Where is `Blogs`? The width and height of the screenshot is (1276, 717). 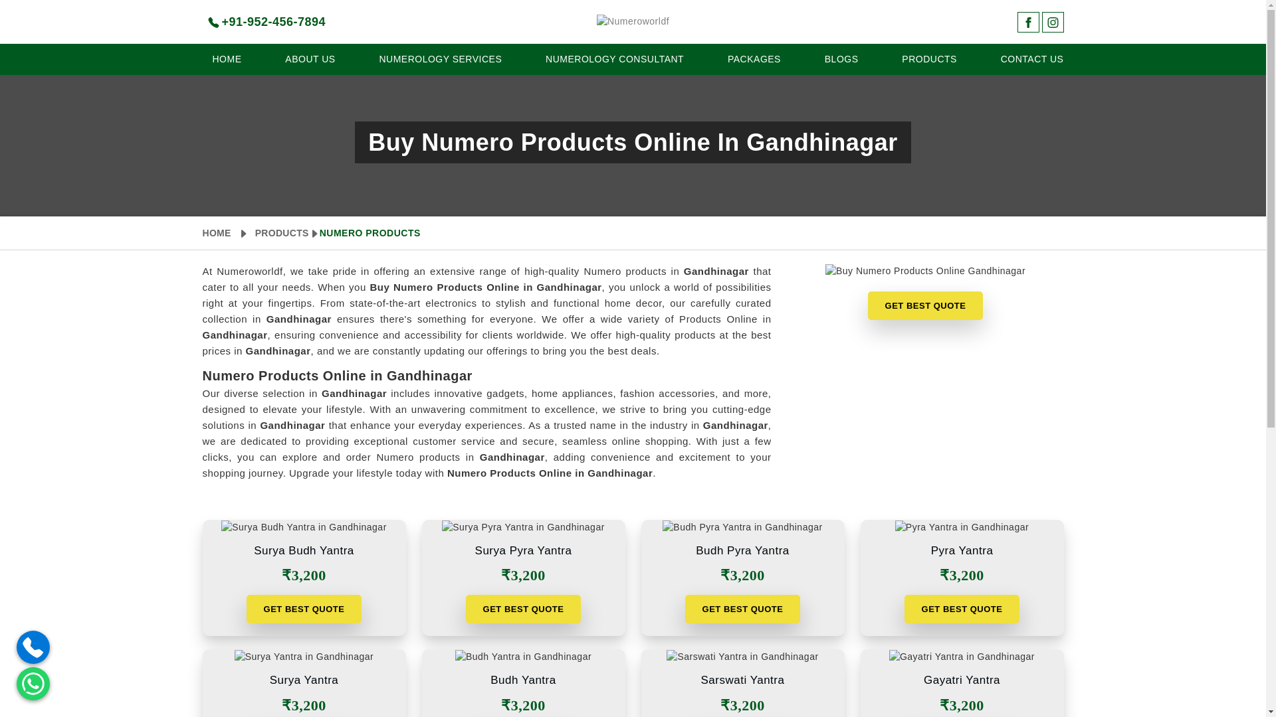
Blogs is located at coordinates (841, 59).